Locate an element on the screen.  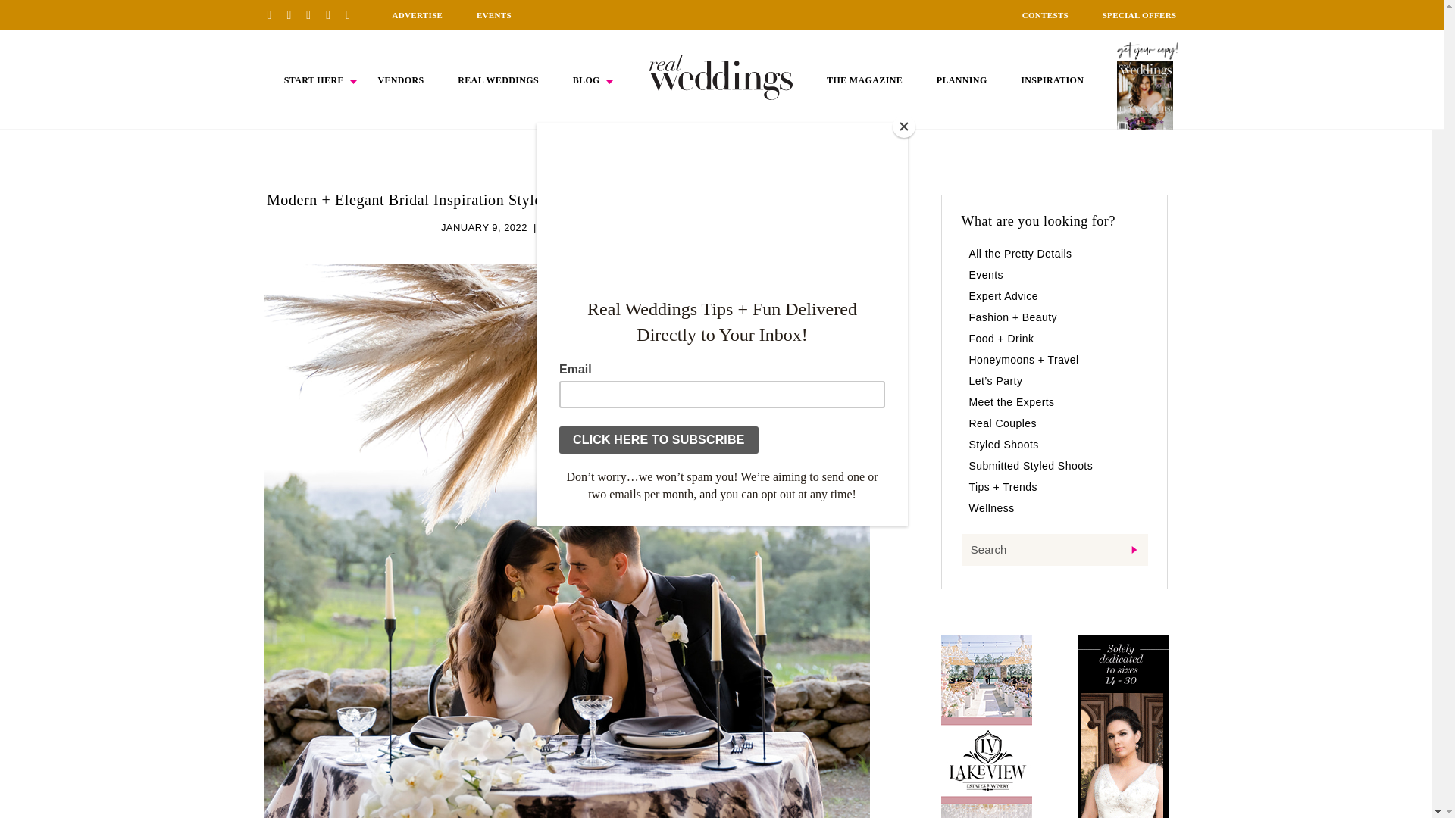
ADVERTISE is located at coordinates (417, 15).